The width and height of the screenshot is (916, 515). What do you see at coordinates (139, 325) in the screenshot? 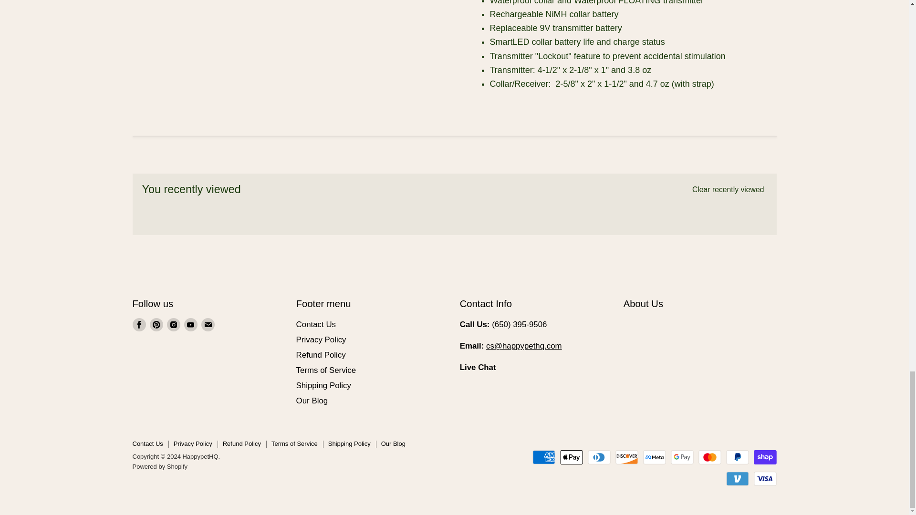
I see `Facebook` at bounding box center [139, 325].